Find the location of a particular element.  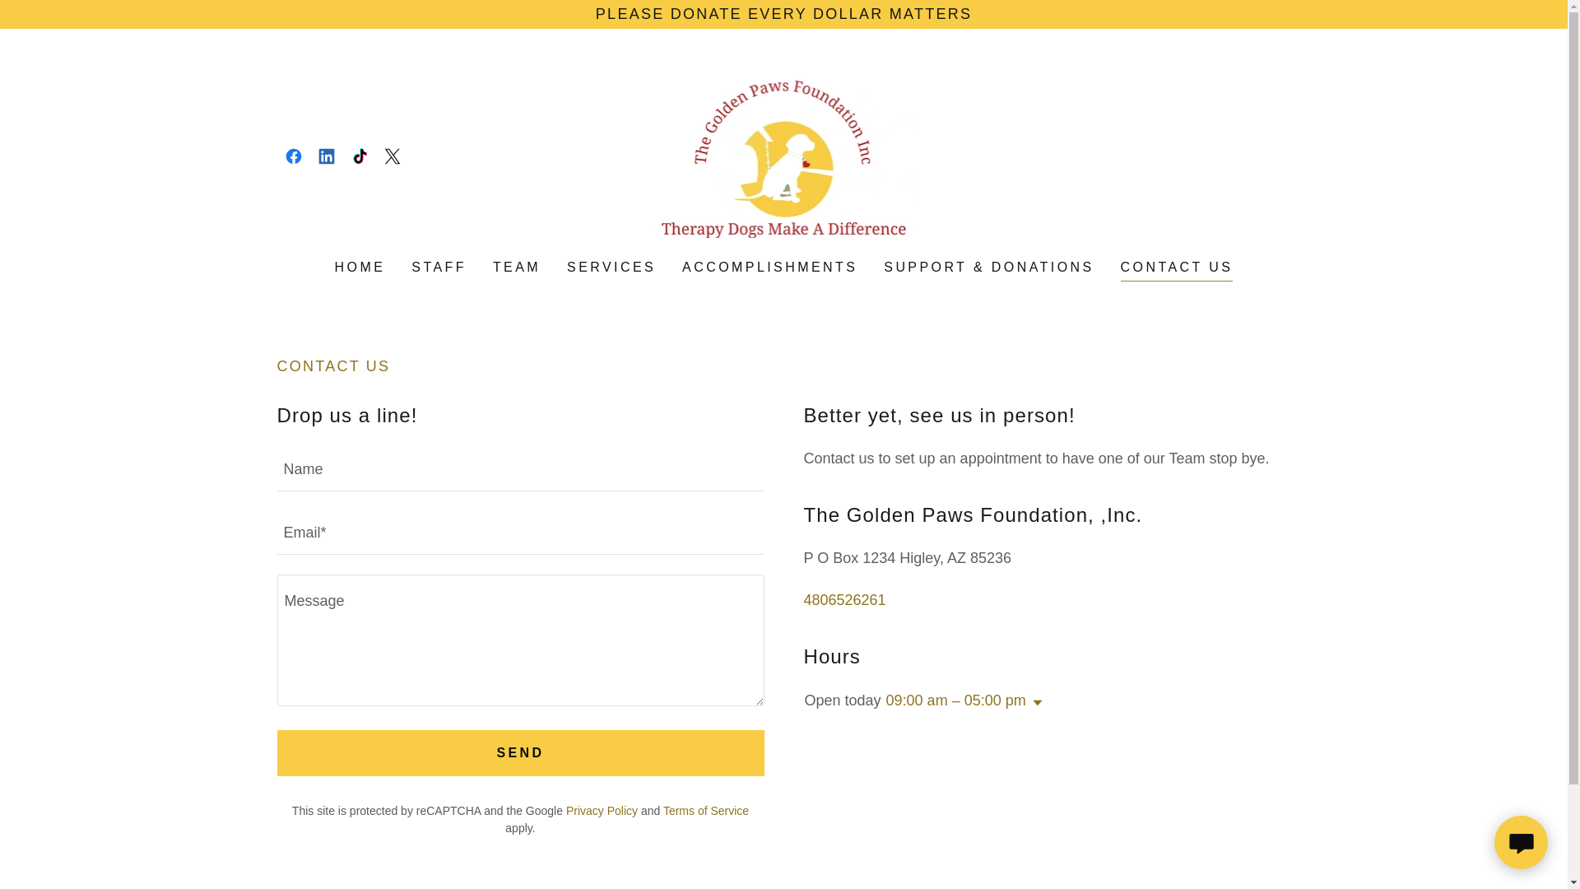

TEAM is located at coordinates (517, 267).